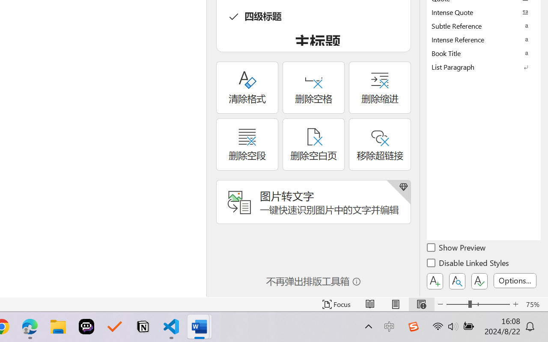  Describe the element at coordinates (484, 67) in the screenshot. I see `List Paragraph` at that location.